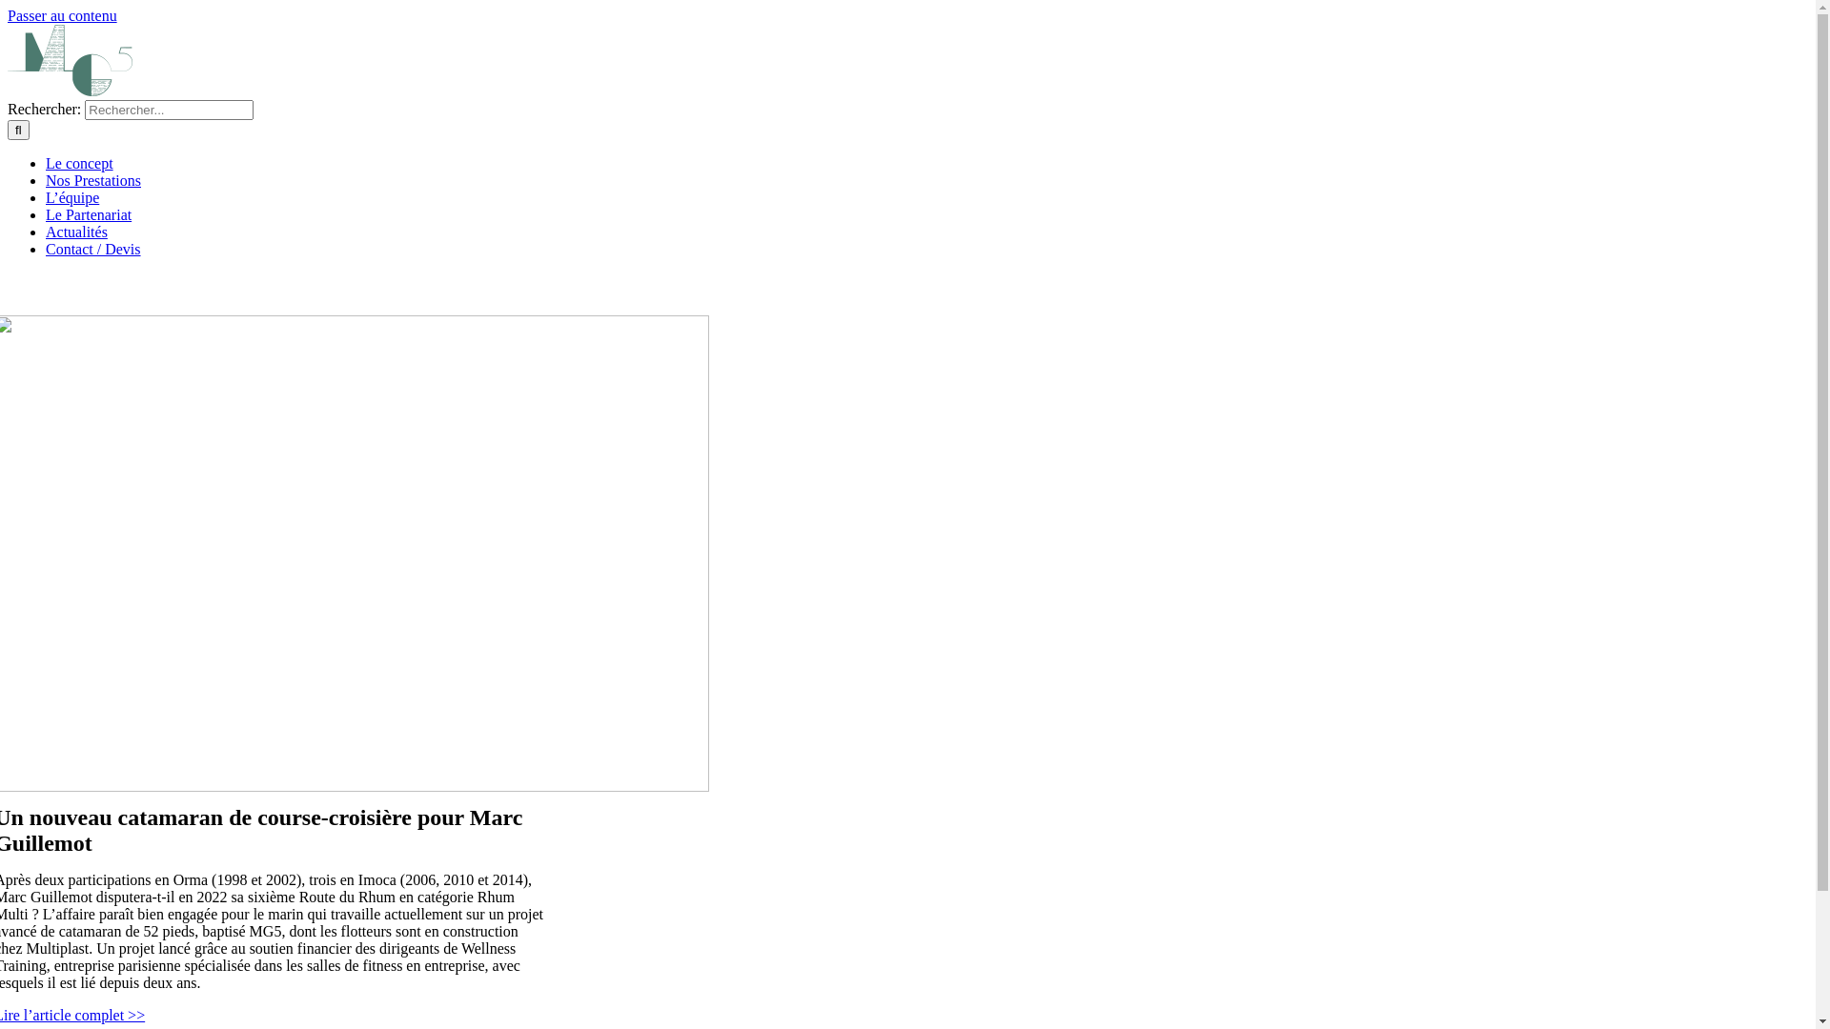 The width and height of the screenshot is (1830, 1029). What do you see at coordinates (89, 215) in the screenshot?
I see `Le Partenariat` at bounding box center [89, 215].